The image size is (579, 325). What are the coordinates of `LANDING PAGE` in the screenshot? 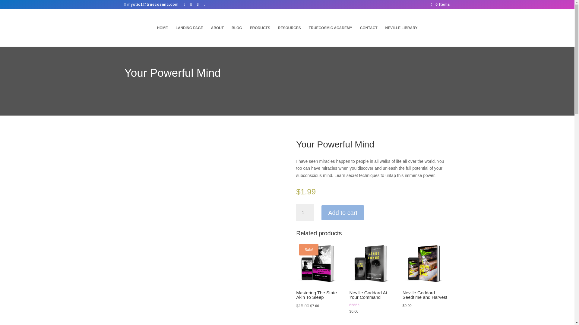 It's located at (189, 36).